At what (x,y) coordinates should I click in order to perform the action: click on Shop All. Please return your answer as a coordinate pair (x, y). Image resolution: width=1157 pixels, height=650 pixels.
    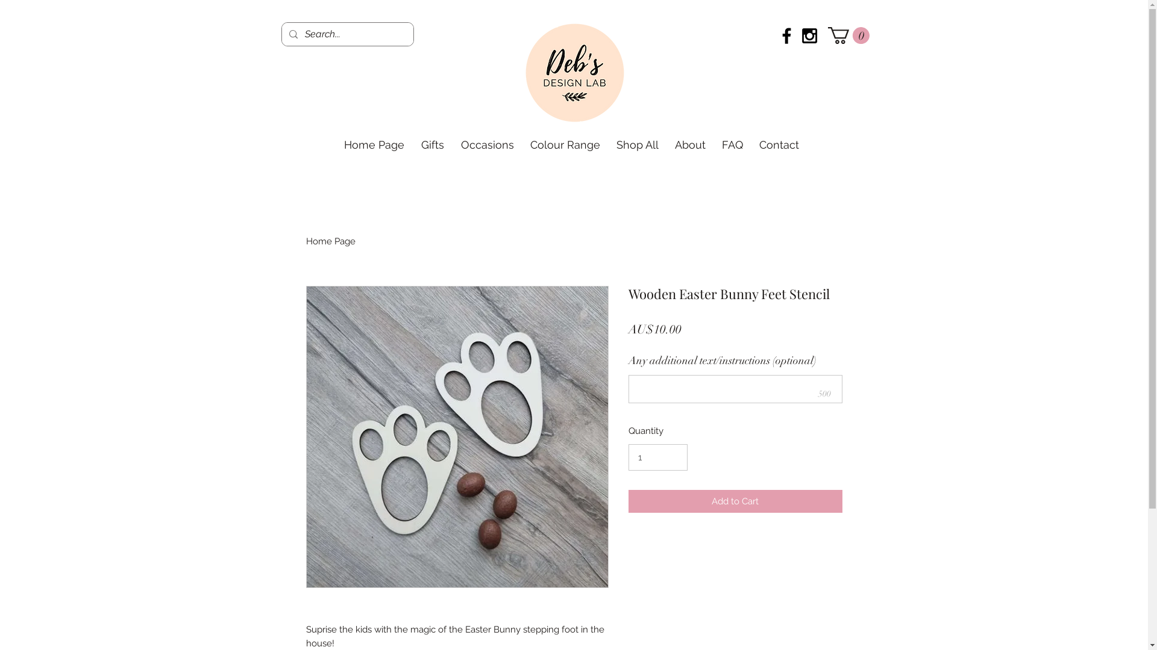
    Looking at the image, I should click on (638, 145).